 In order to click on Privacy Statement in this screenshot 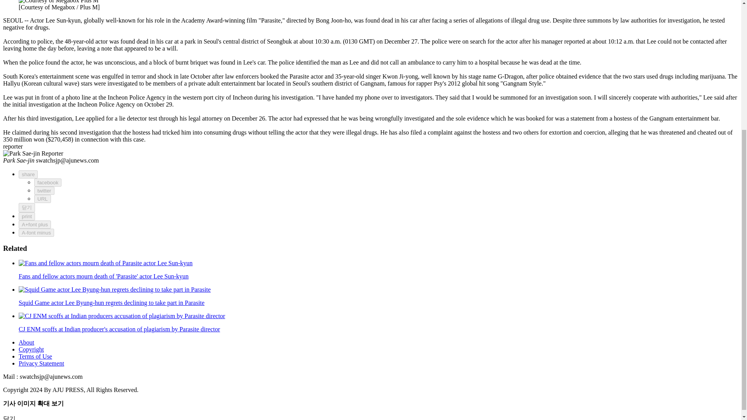, I will do `click(41, 363)`.